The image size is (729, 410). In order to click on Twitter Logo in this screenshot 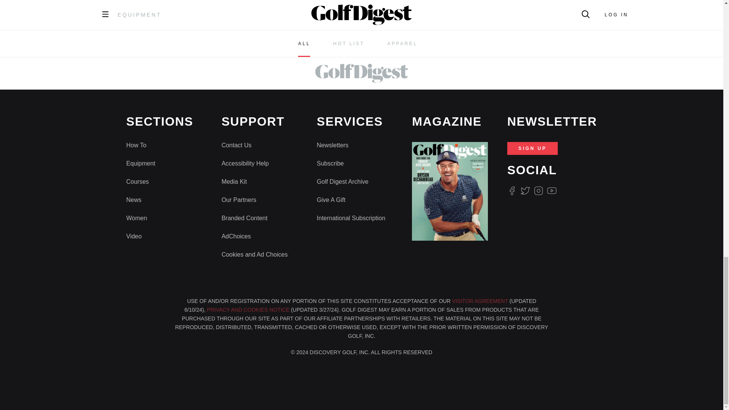, I will do `click(525, 191)`.